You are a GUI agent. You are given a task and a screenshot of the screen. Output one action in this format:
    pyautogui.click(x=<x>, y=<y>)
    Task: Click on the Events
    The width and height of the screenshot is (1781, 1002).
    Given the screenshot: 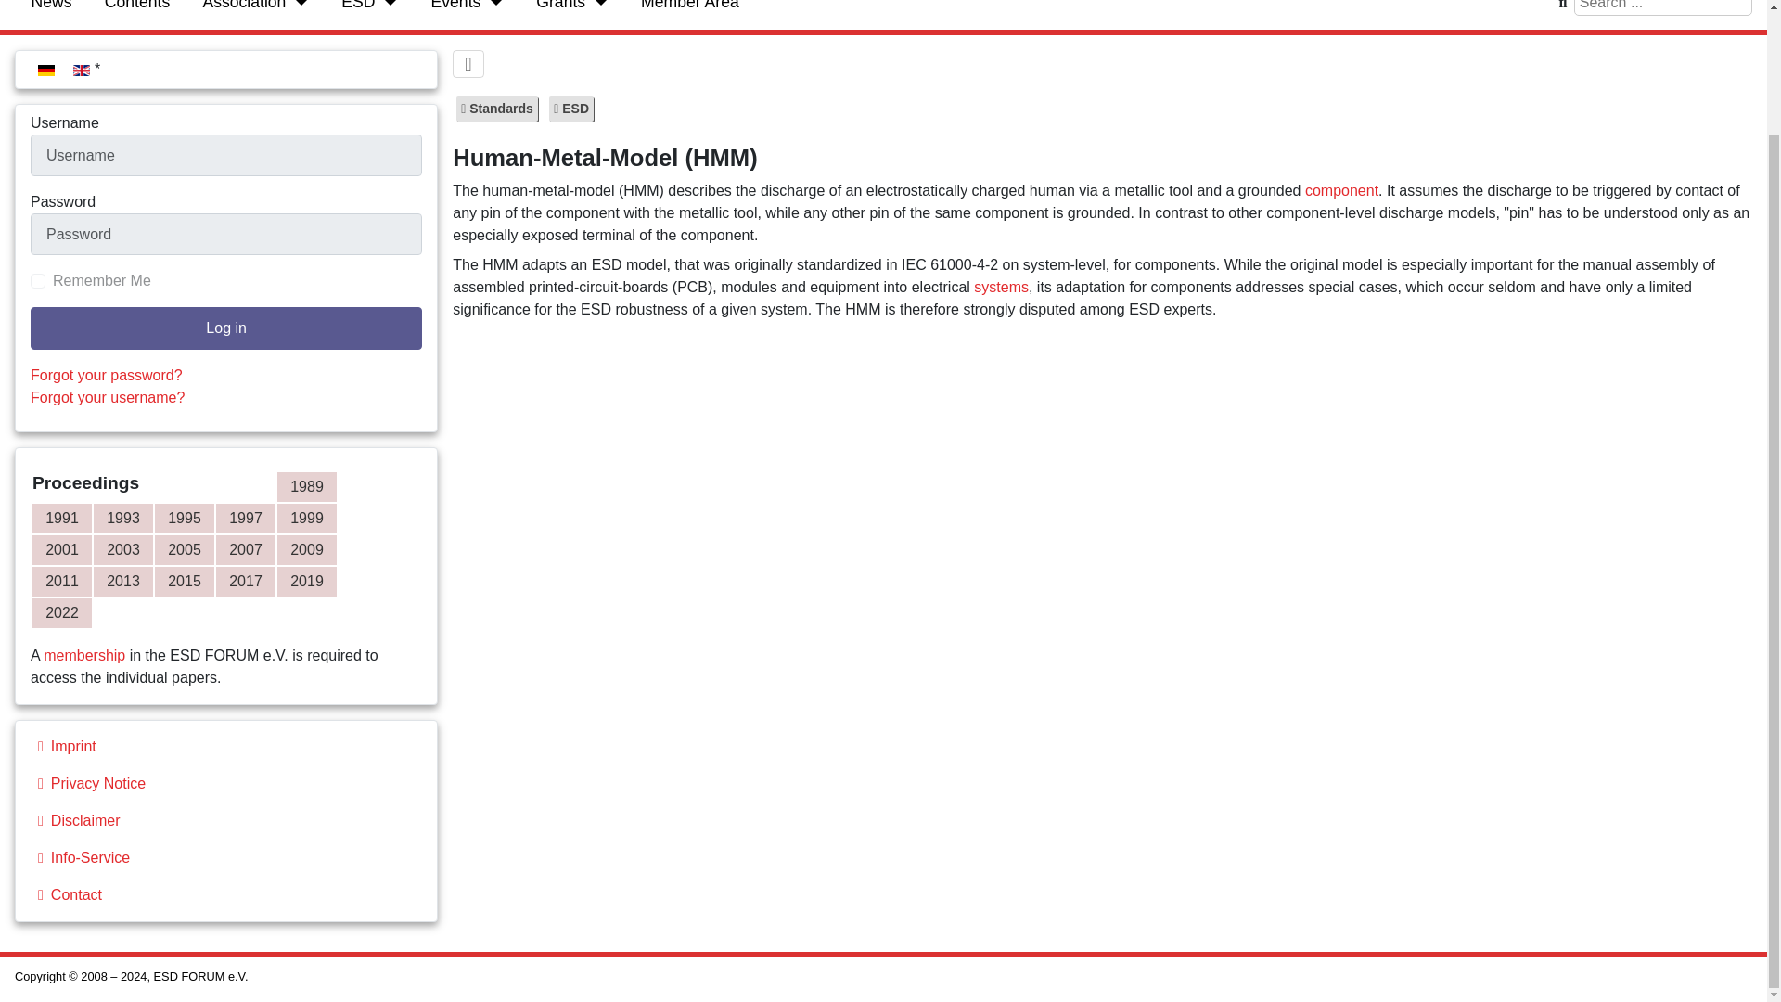 What is the action you would take?
    pyautogui.click(x=455, y=7)
    